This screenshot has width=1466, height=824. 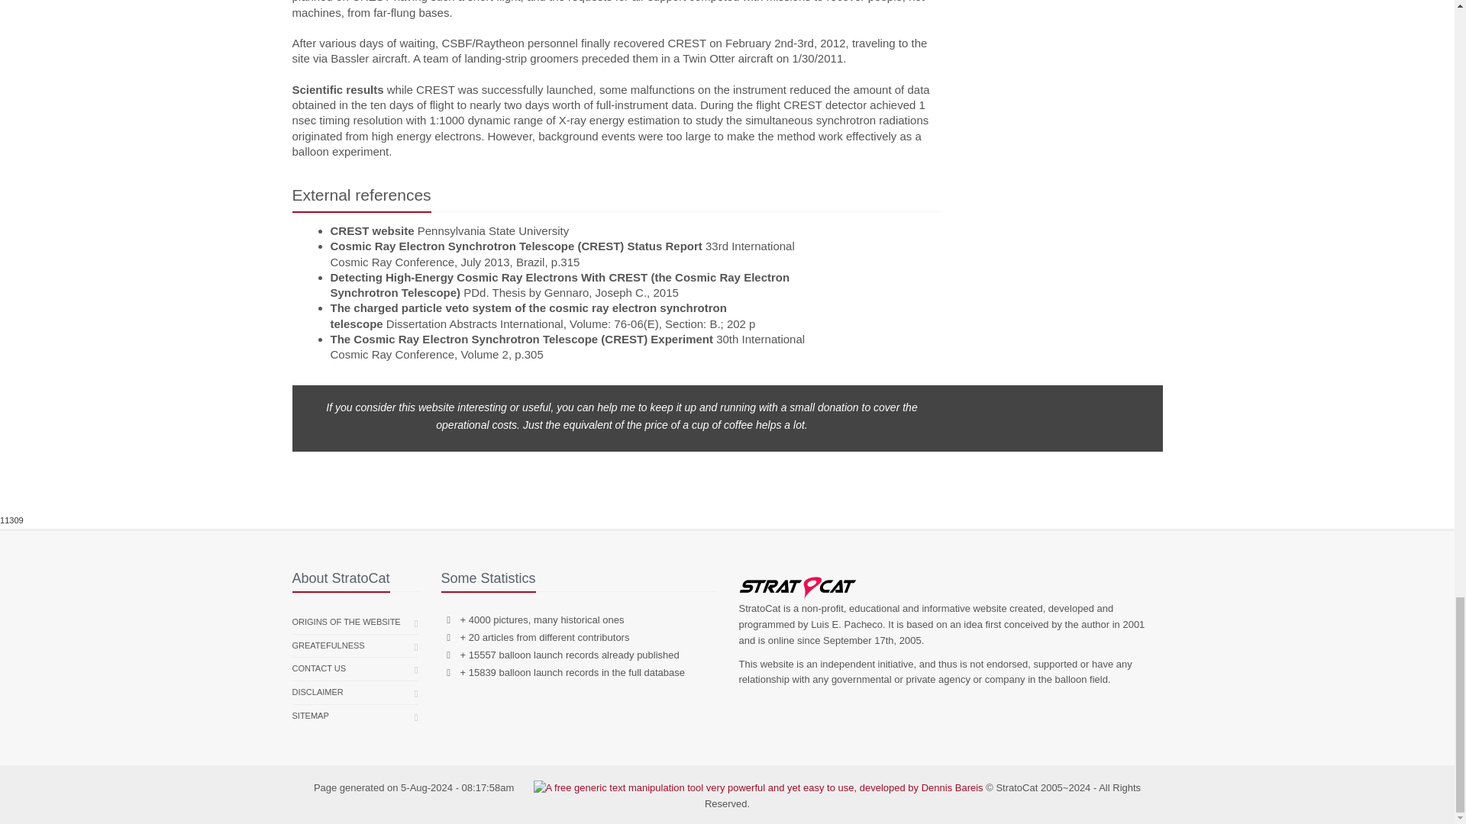 I want to click on CREST website, so click(x=371, y=230).